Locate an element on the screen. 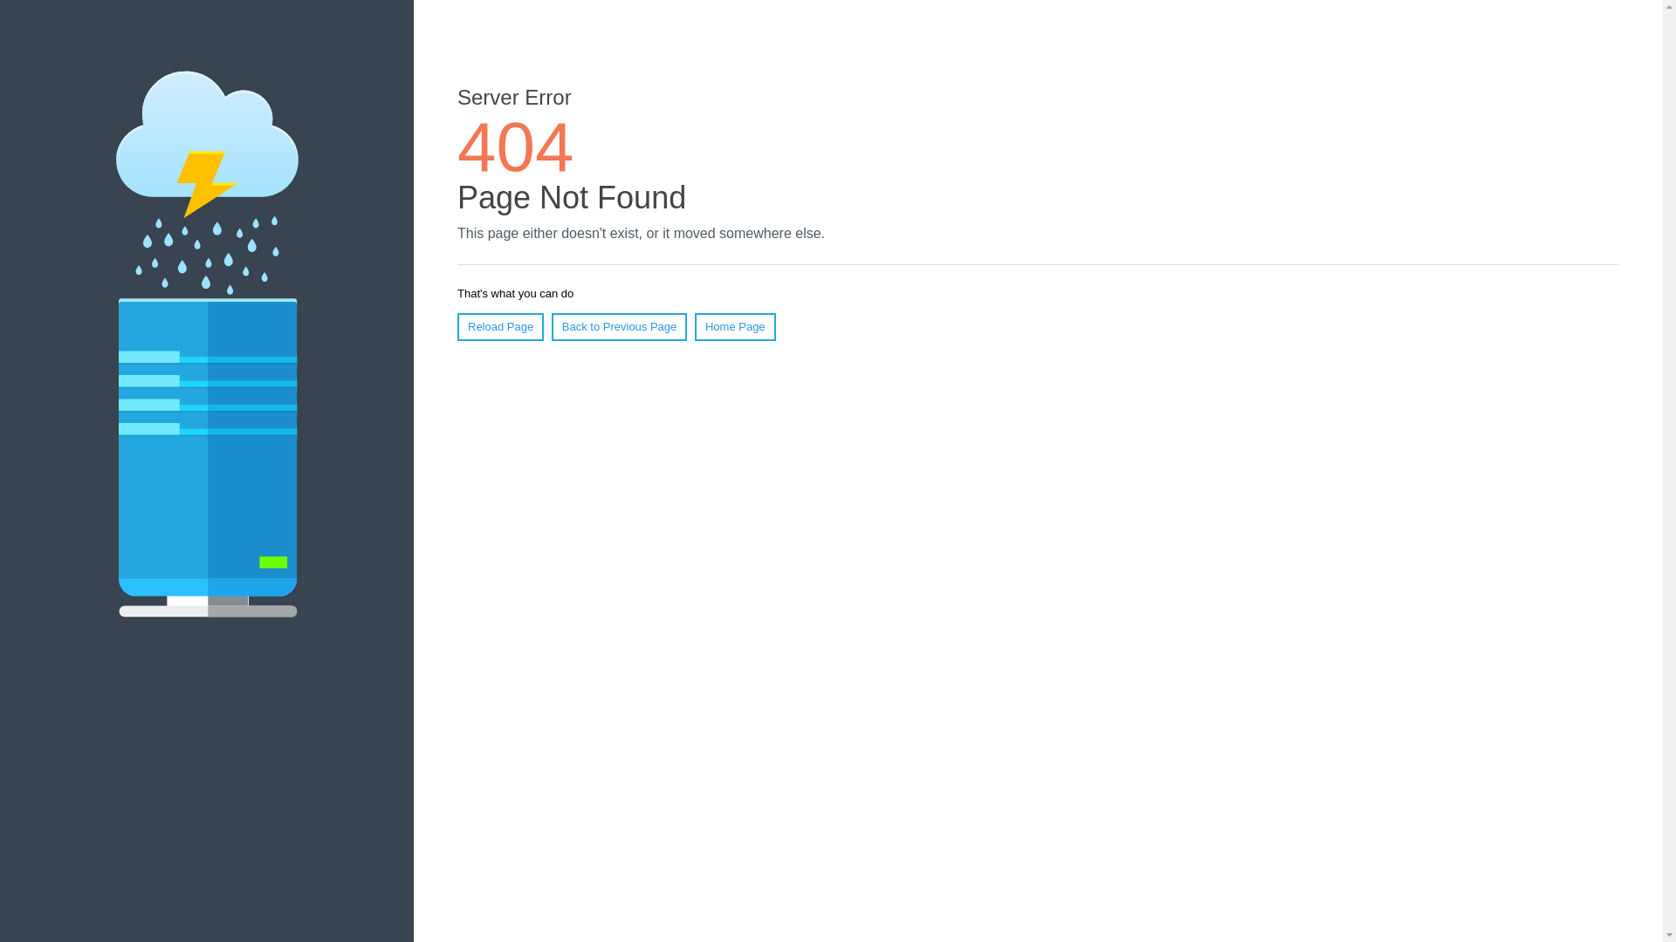 This screenshot has height=942, width=1676. Back to Previous Page is located at coordinates (620, 327).